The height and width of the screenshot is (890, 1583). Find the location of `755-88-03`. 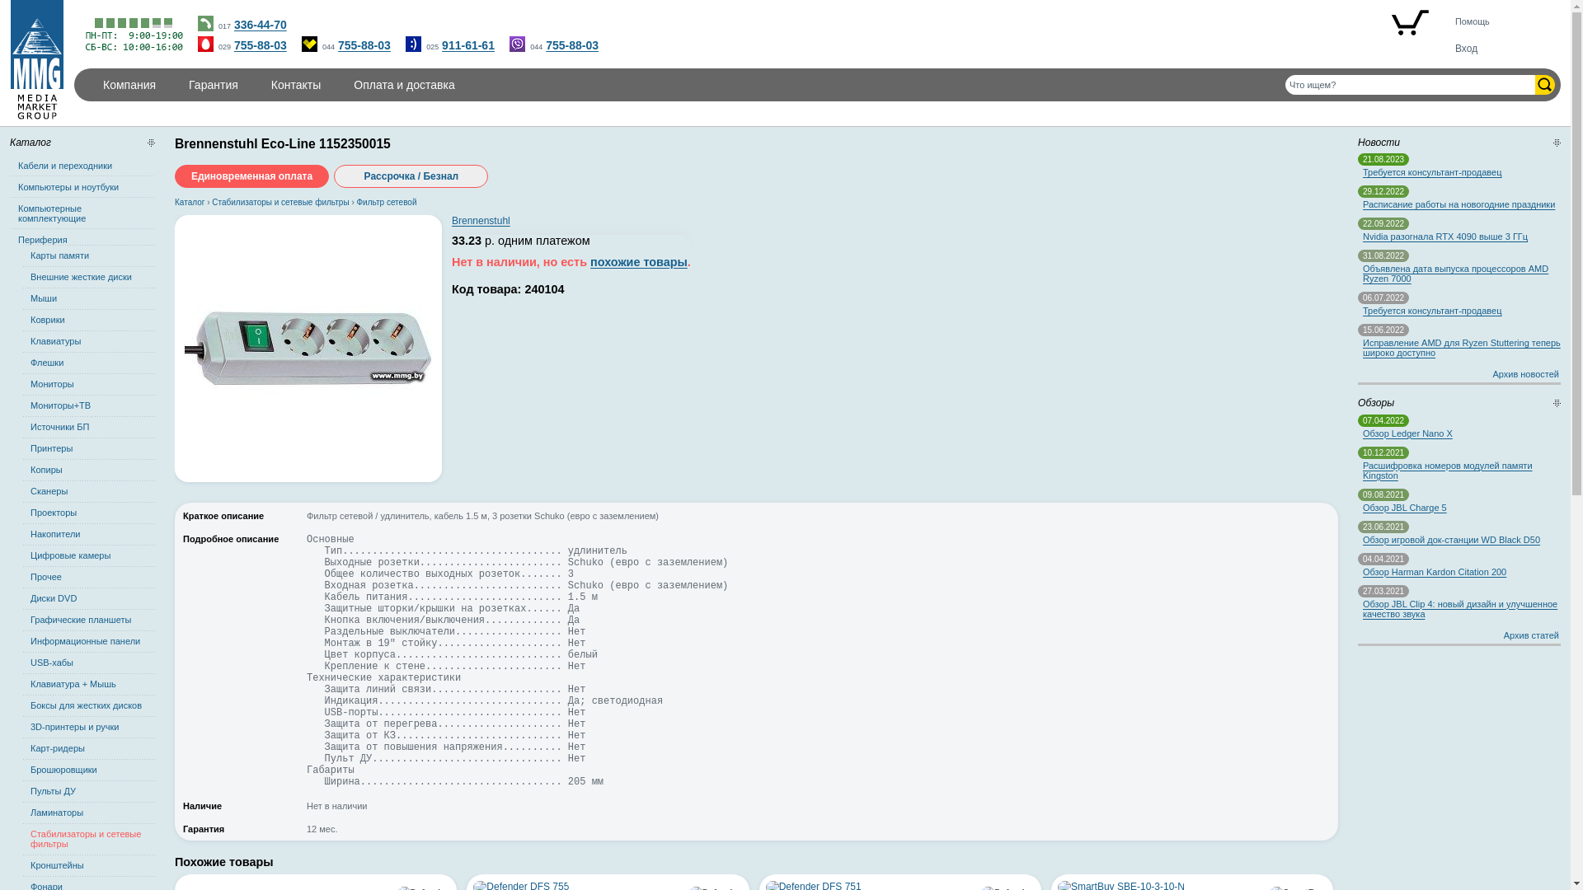

755-88-03 is located at coordinates (261, 45).